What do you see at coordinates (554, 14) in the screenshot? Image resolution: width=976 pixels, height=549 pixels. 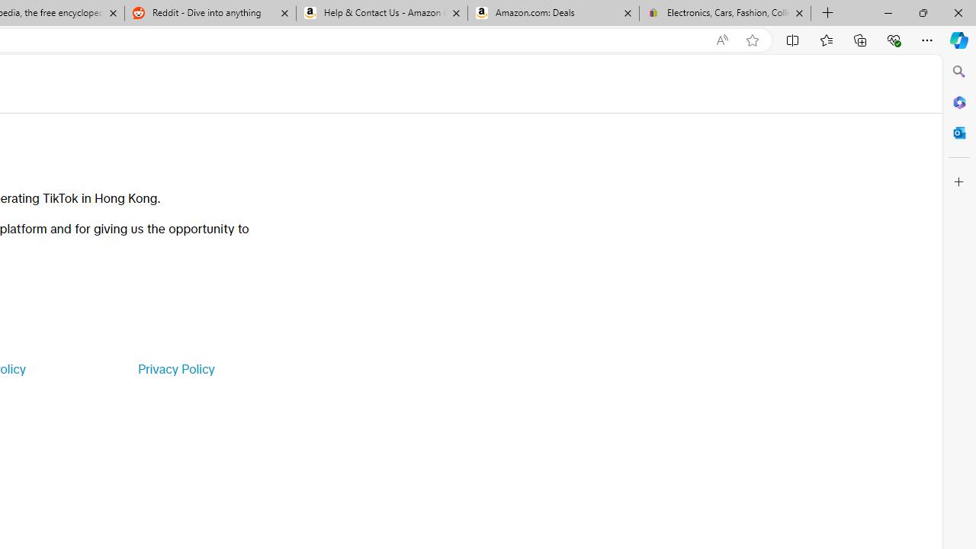 I see `Amazon.com: Deals` at bounding box center [554, 14].